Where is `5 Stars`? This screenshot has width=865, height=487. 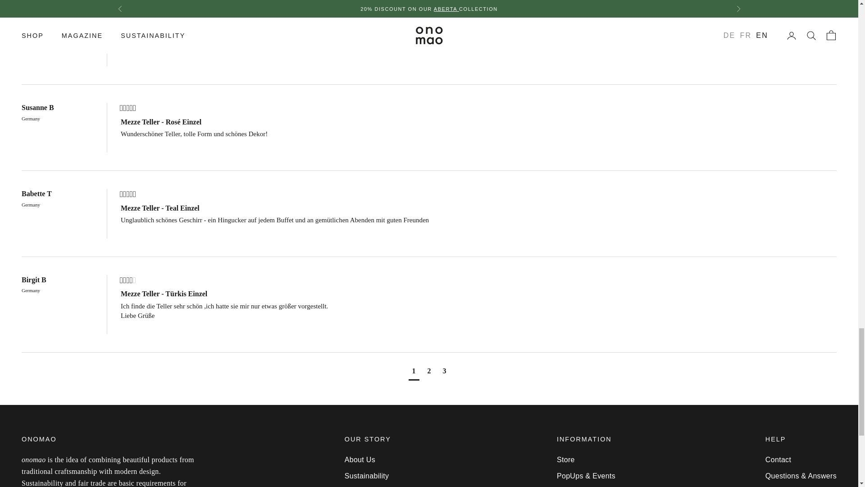
5 Stars is located at coordinates (128, 23).